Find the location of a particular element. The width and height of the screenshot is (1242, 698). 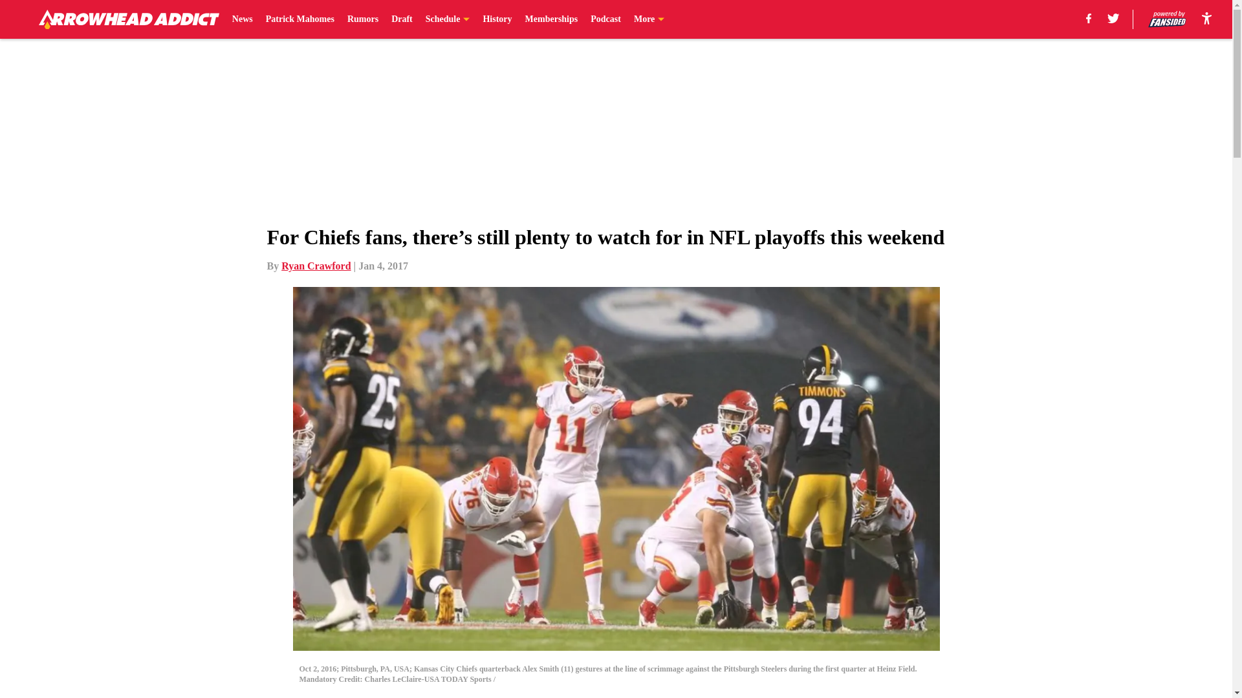

News is located at coordinates (243, 19).